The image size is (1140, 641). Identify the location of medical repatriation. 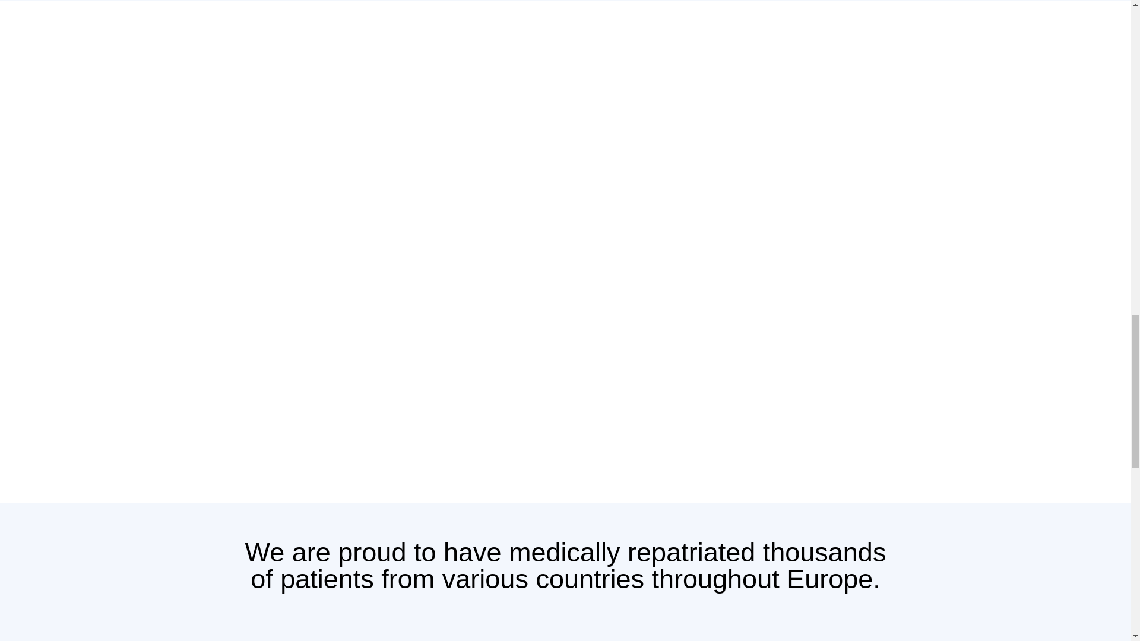
(734, 382).